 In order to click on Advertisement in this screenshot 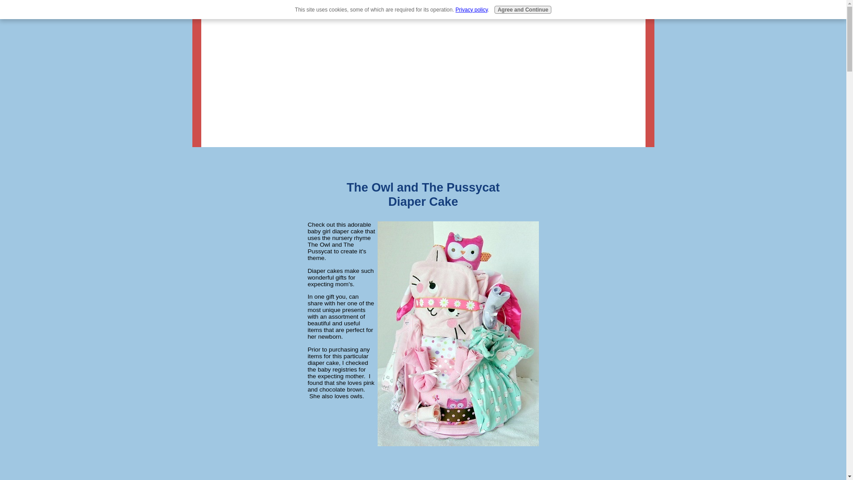, I will do `click(423, 464)`.